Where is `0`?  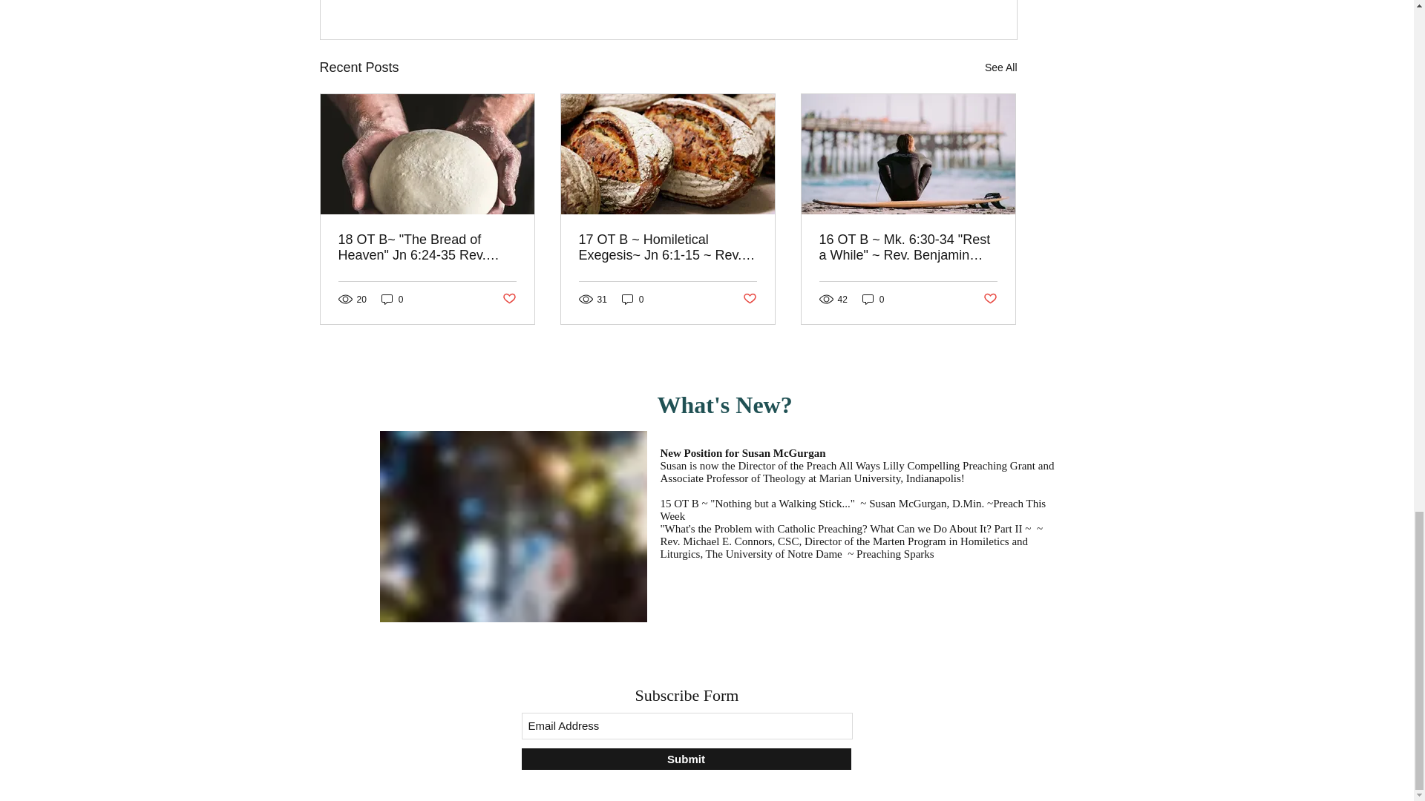
0 is located at coordinates (392, 299).